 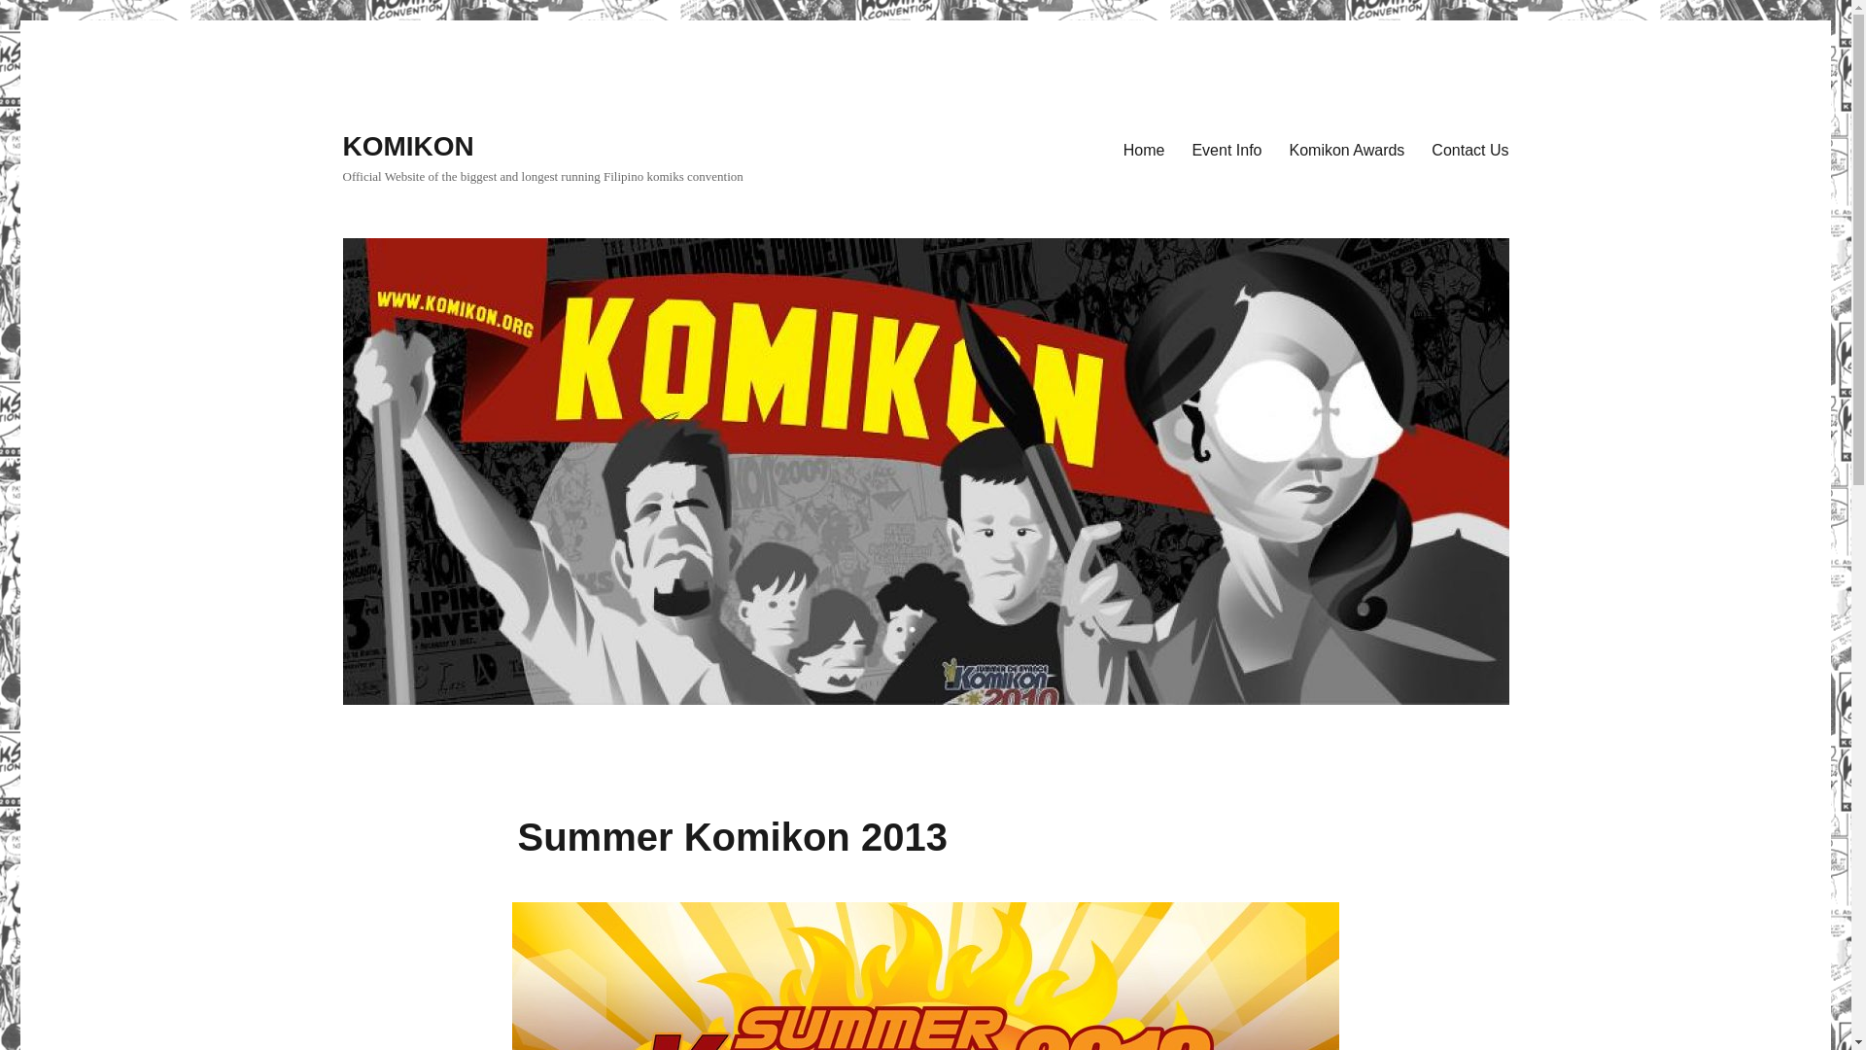 I want to click on Event Info, so click(x=1226, y=149).